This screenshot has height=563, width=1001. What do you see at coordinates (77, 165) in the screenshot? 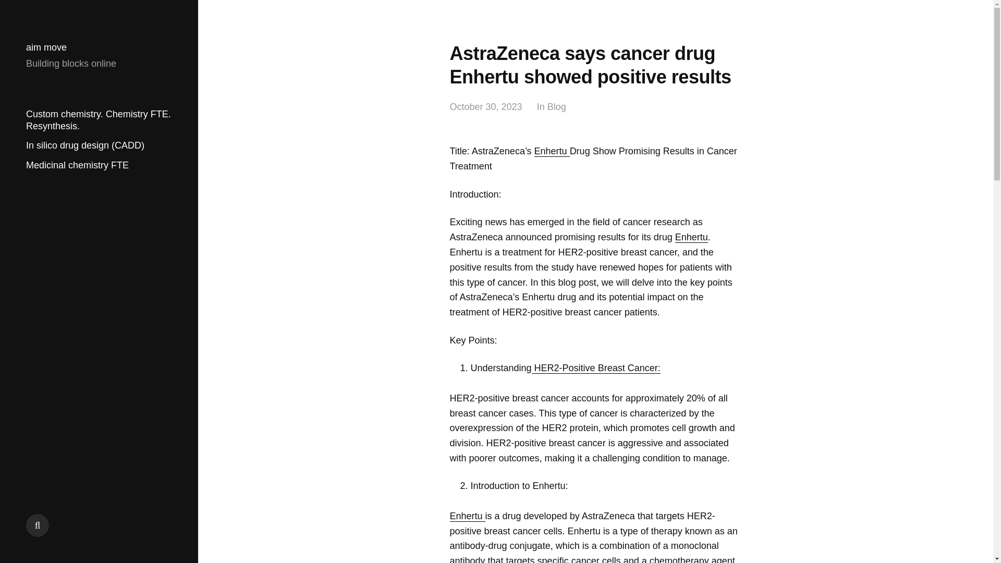
I see `Medicinal chemistry FTE` at bounding box center [77, 165].